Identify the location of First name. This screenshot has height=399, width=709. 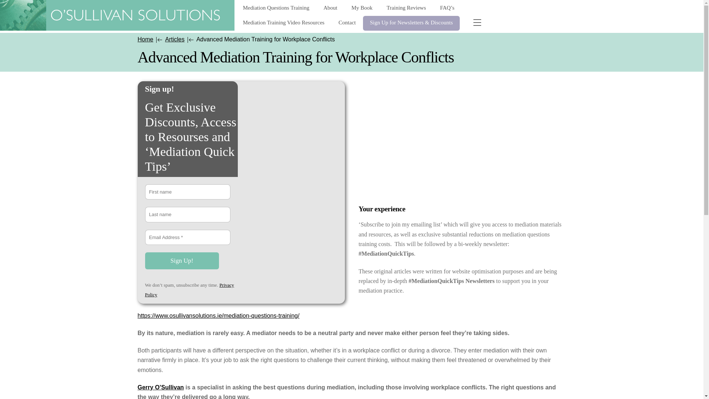
(188, 192).